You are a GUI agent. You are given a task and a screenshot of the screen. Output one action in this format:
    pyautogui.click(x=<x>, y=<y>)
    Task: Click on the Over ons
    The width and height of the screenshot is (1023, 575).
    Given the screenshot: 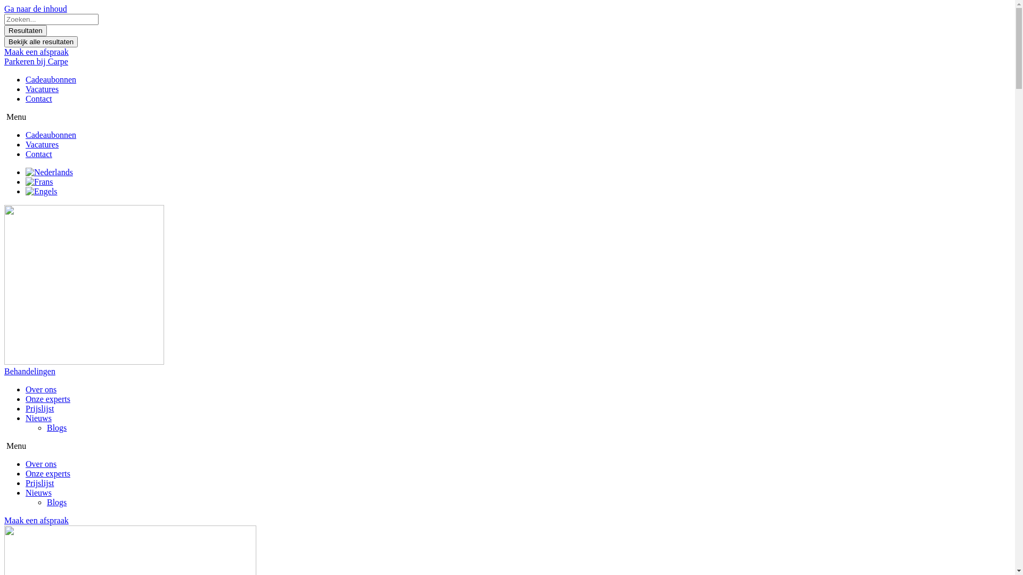 What is the action you would take?
    pyautogui.click(x=41, y=464)
    